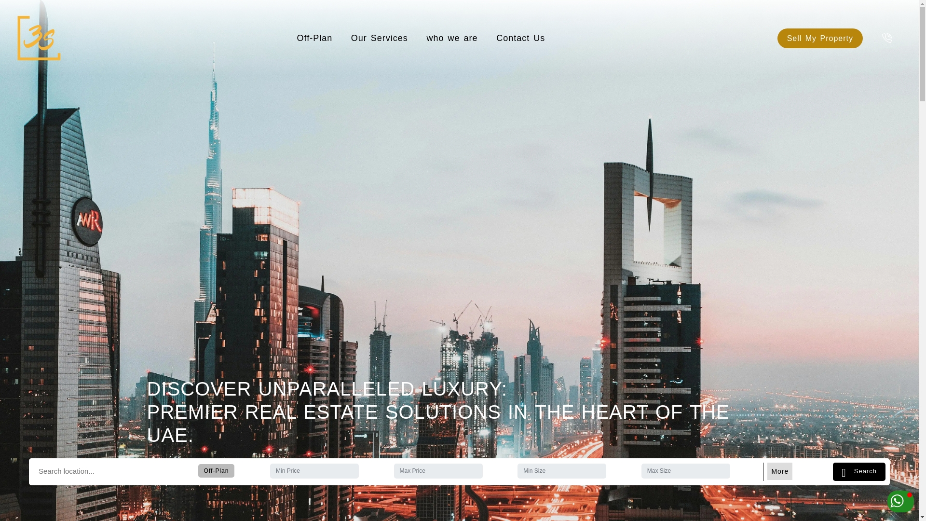 Image resolution: width=926 pixels, height=521 pixels. Describe the element at coordinates (780, 471) in the screenshot. I see `More` at that location.